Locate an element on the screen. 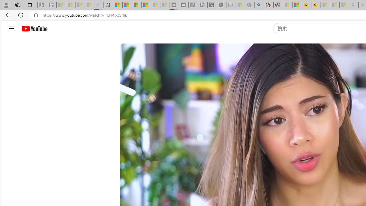  poe - Search is located at coordinates (259, 5).